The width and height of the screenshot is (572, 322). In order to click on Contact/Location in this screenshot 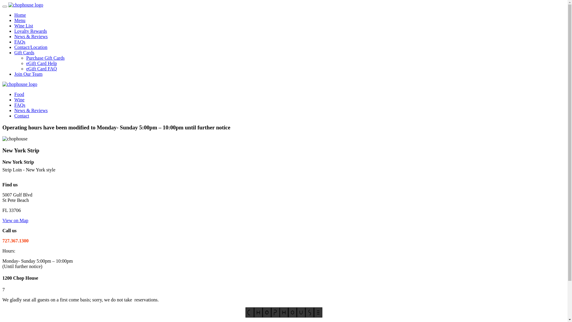, I will do `click(31, 47)`.